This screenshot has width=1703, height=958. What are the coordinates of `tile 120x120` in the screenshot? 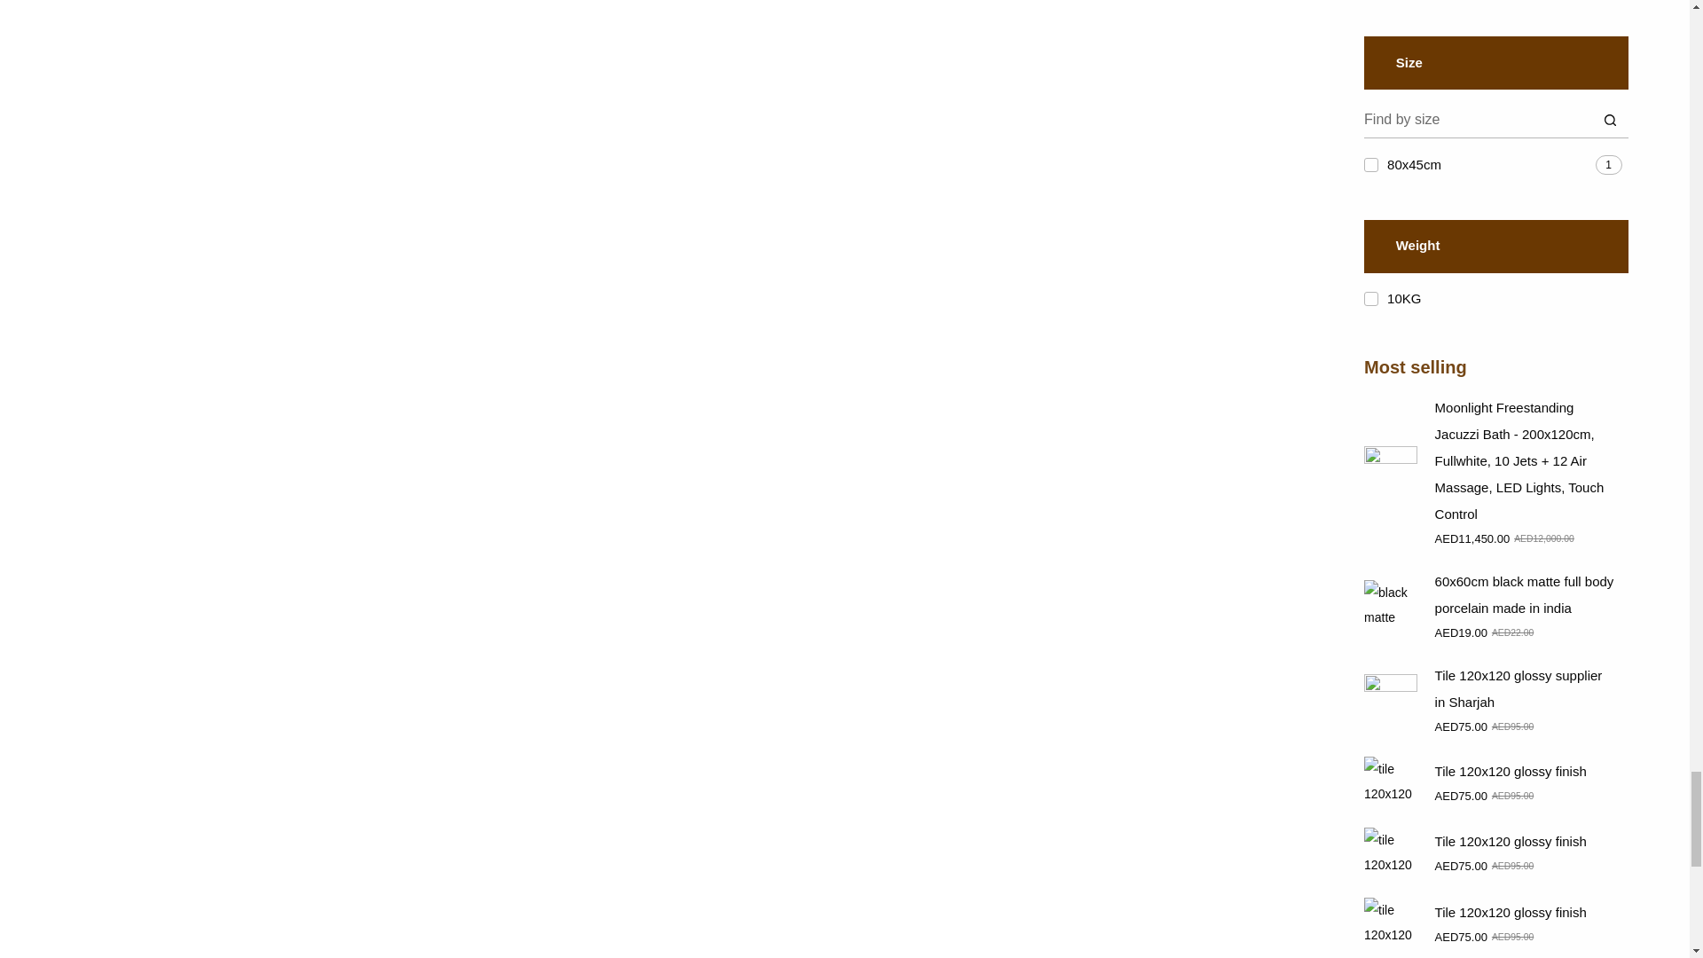 It's located at (1390, 782).